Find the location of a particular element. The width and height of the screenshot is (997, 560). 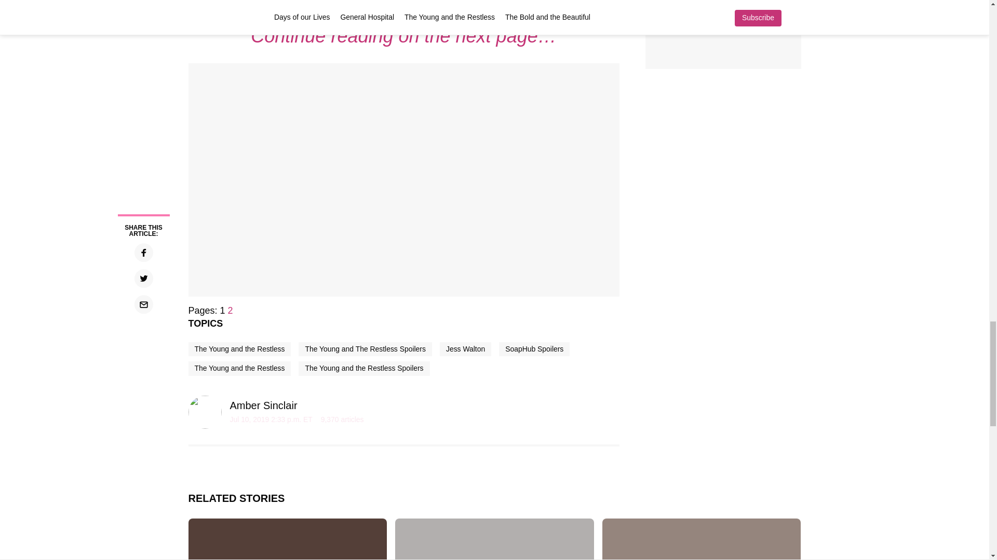

SoapHub Spoilers is located at coordinates (534, 348).